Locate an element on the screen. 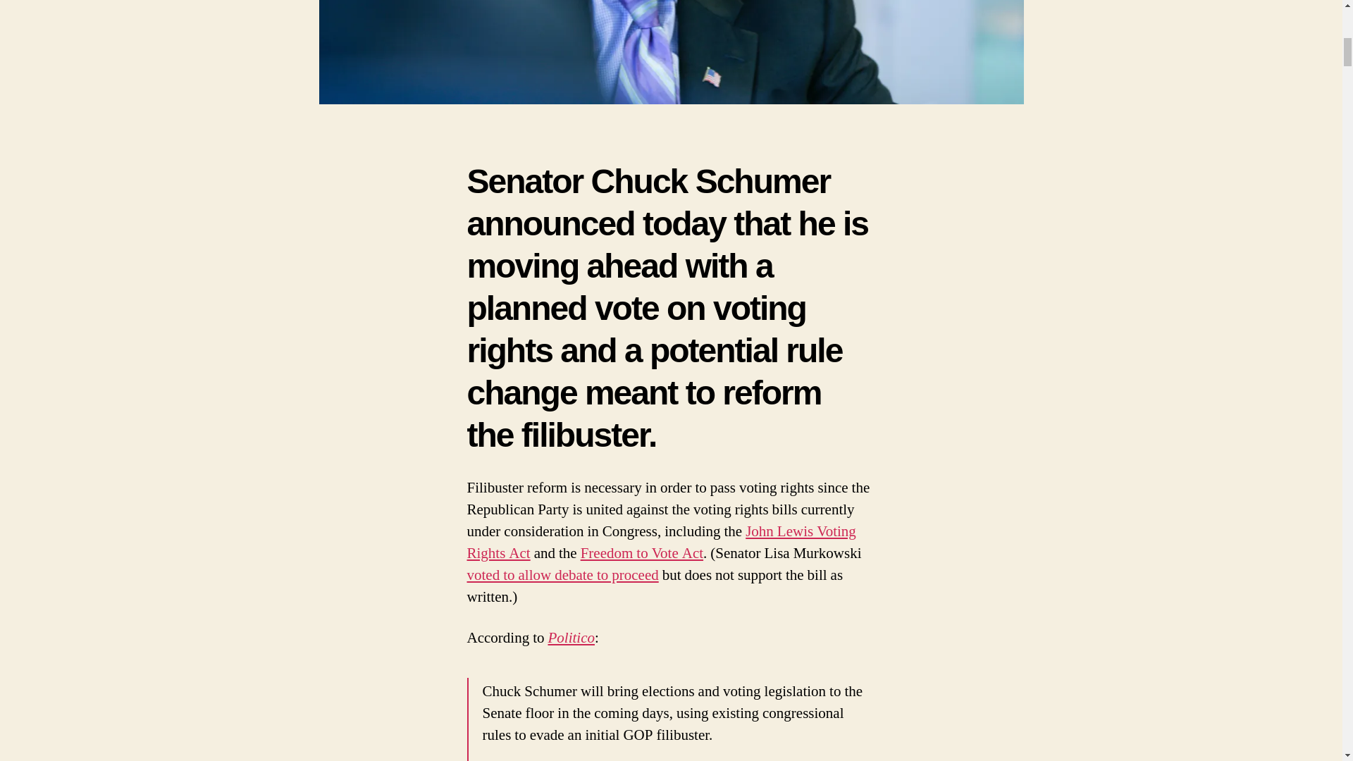 This screenshot has height=761, width=1353. Politico is located at coordinates (571, 638).